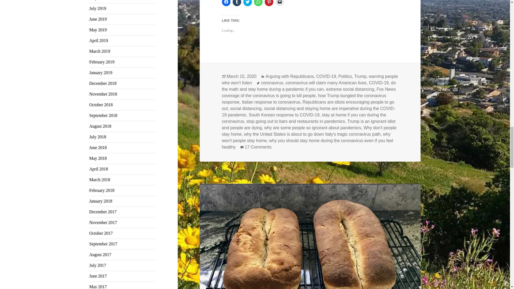 The image size is (514, 289). I want to click on Click to share on WhatsApp, so click(258, 3).